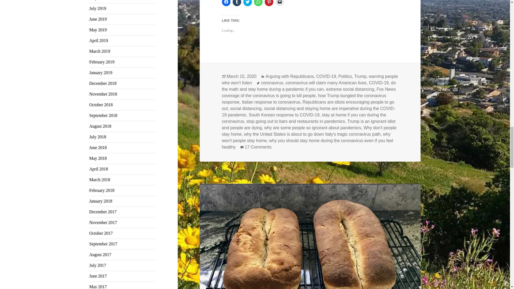 The image size is (514, 289). I want to click on Click to share on WhatsApp, so click(258, 3).